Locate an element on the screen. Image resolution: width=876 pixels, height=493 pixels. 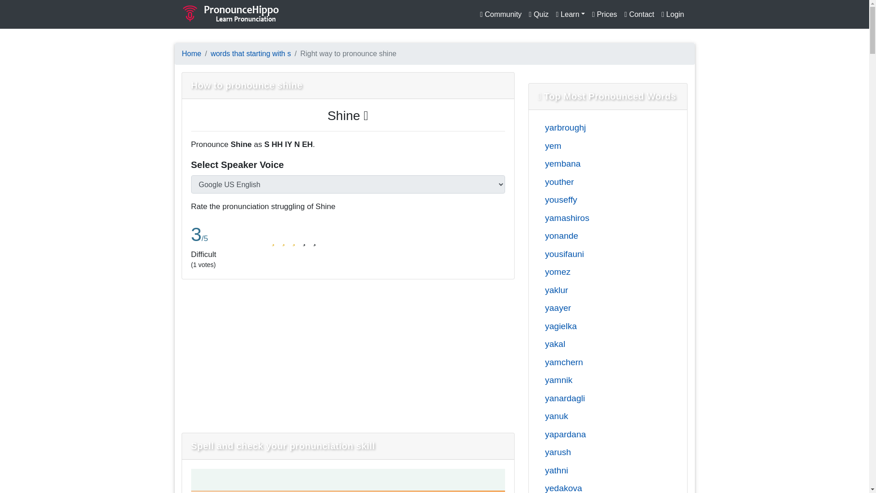
words that starting with s is located at coordinates (251, 53).